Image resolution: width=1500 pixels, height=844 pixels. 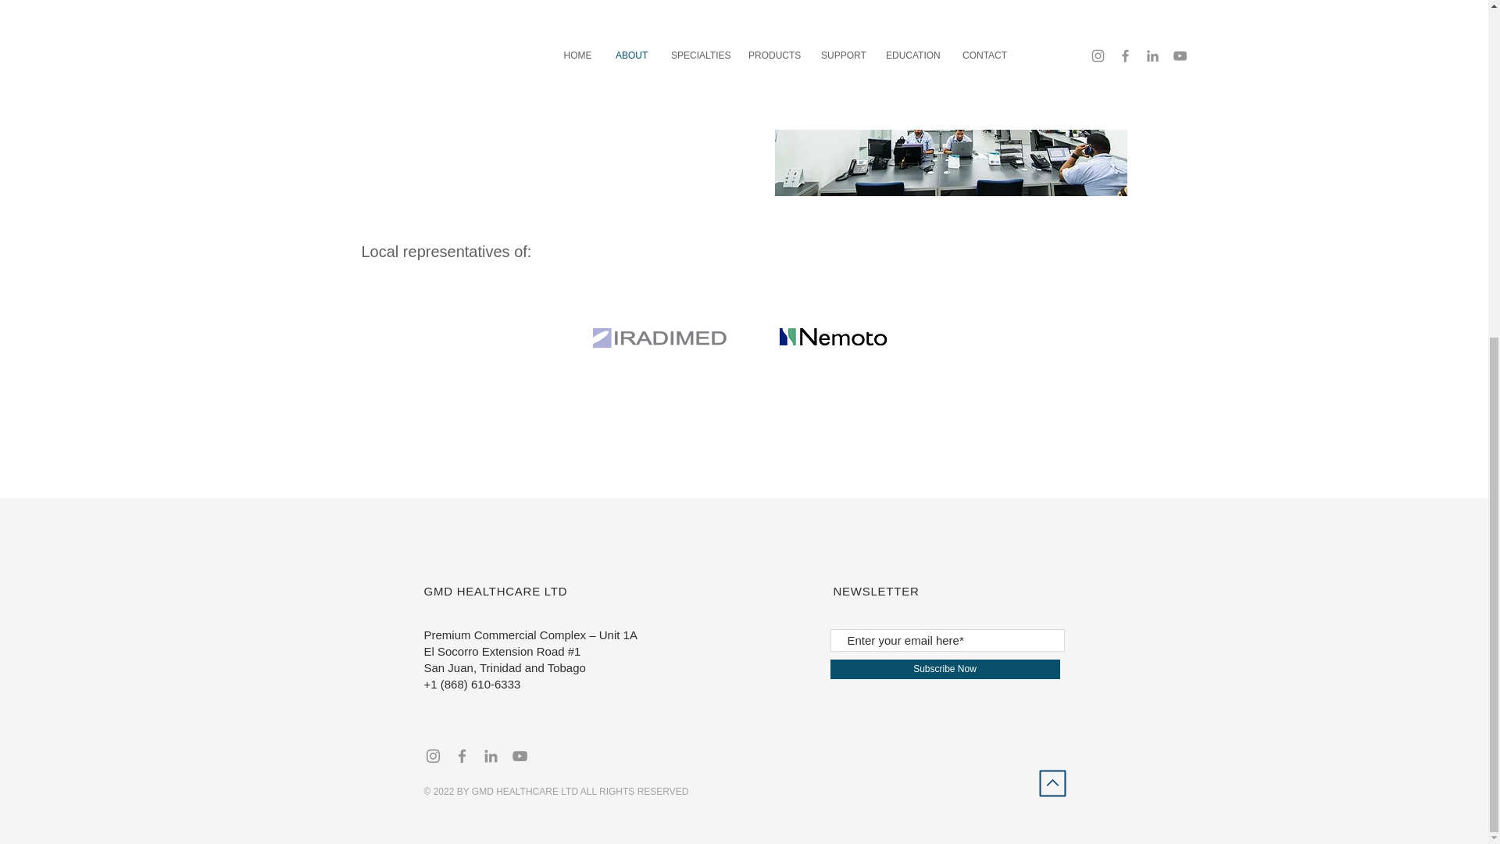 I want to click on Subscribe Now, so click(x=944, y=669).